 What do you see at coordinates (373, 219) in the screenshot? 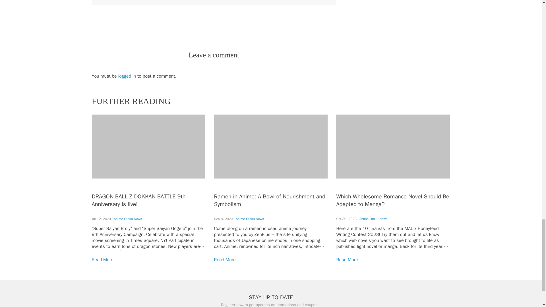
I see `Anime Otaku News` at bounding box center [373, 219].